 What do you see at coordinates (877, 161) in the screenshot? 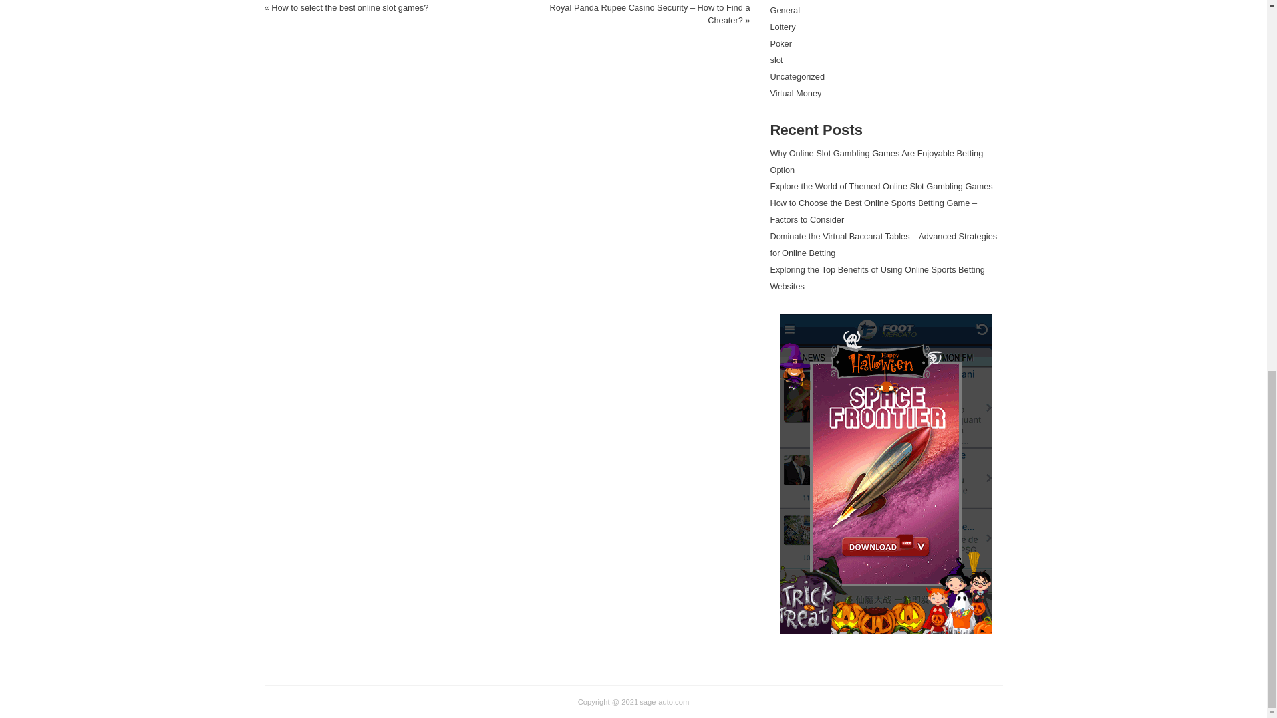
I see `Why Online Slot Gambling Games Are Enjoyable Betting Option` at bounding box center [877, 161].